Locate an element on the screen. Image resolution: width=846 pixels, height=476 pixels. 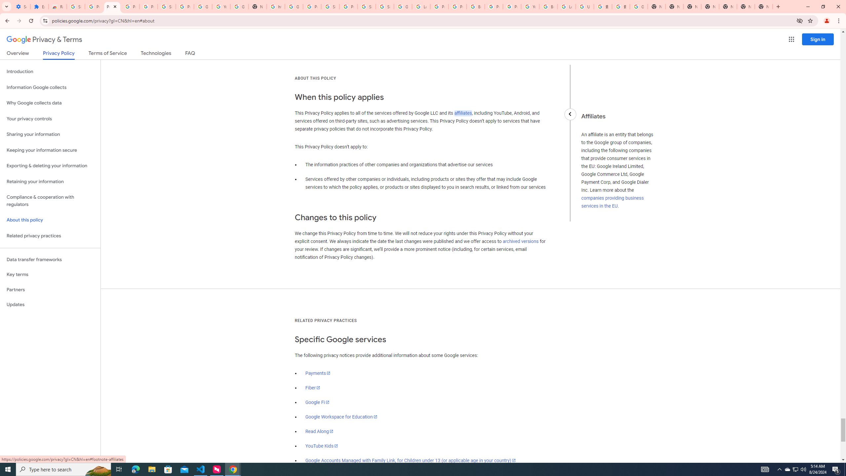
Sign in - Google Accounts is located at coordinates (76, 7).